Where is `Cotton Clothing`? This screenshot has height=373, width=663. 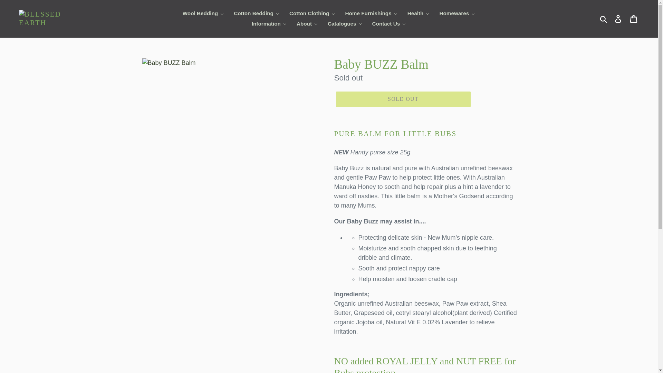 Cotton Clothing is located at coordinates (312, 13).